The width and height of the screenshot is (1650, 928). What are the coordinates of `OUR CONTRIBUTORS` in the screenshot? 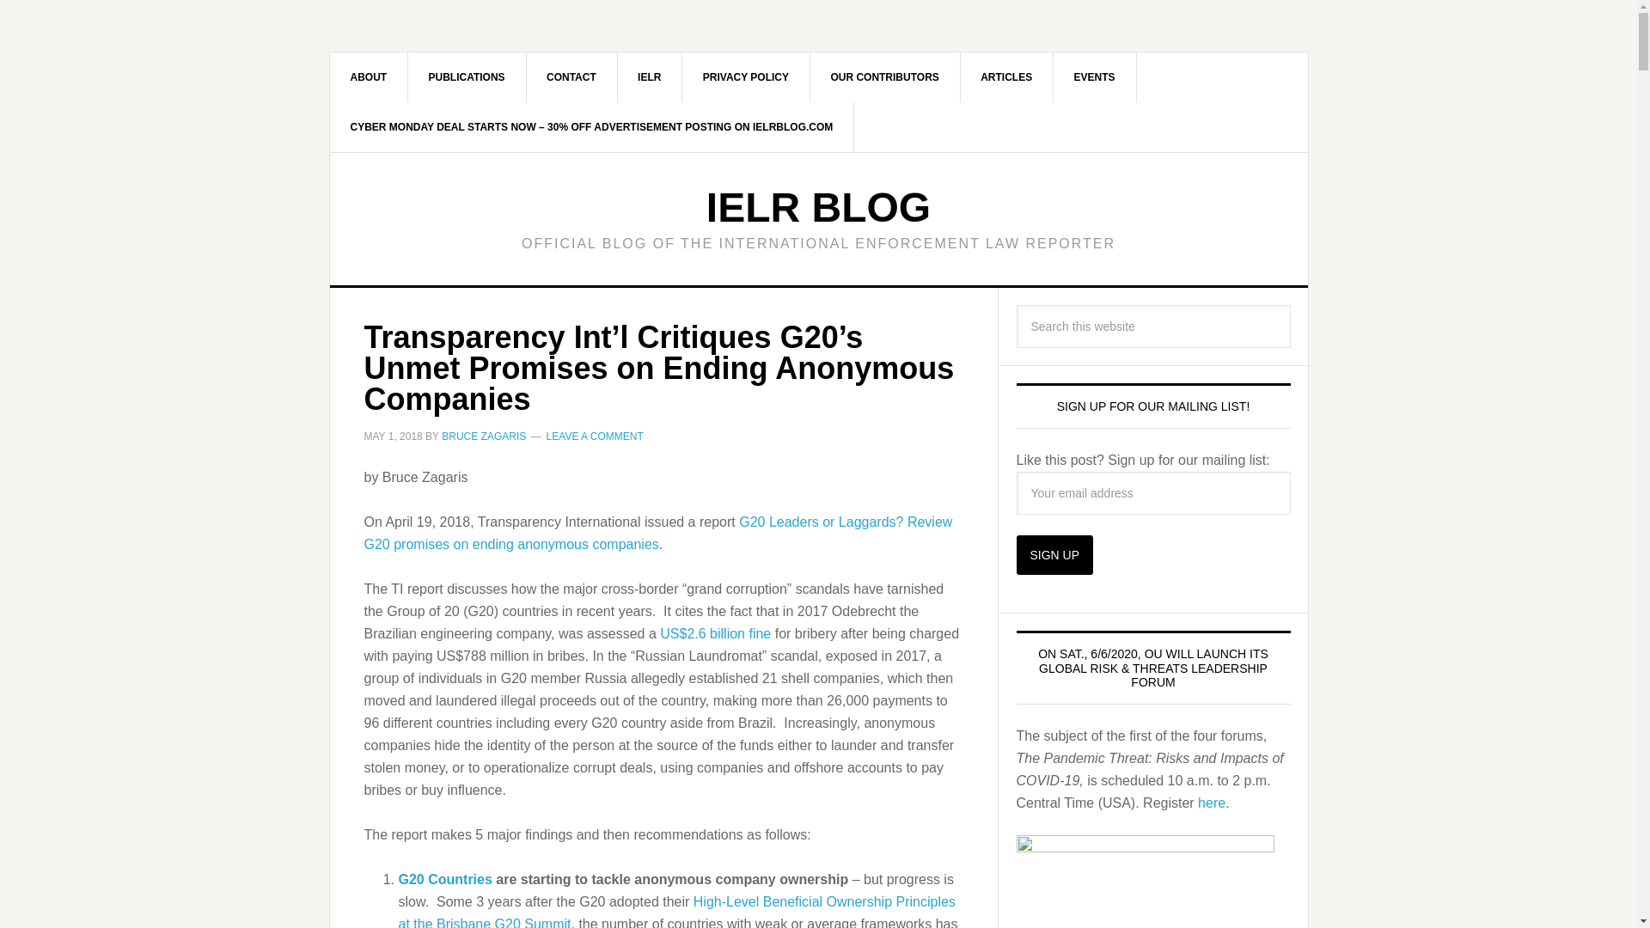 It's located at (885, 76).